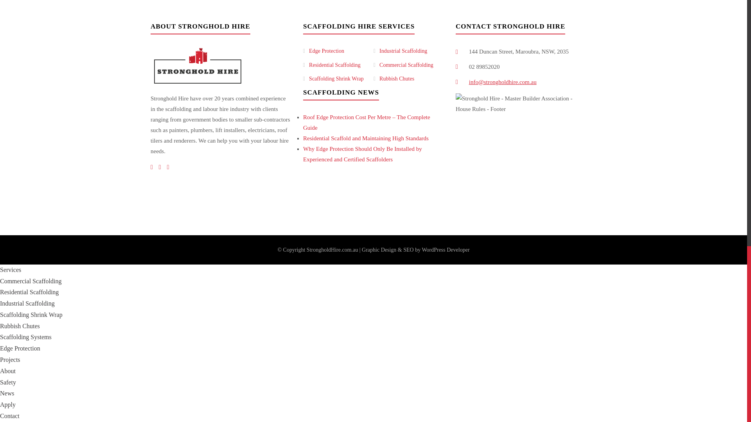  I want to click on Edge Protection, so click(326, 51).